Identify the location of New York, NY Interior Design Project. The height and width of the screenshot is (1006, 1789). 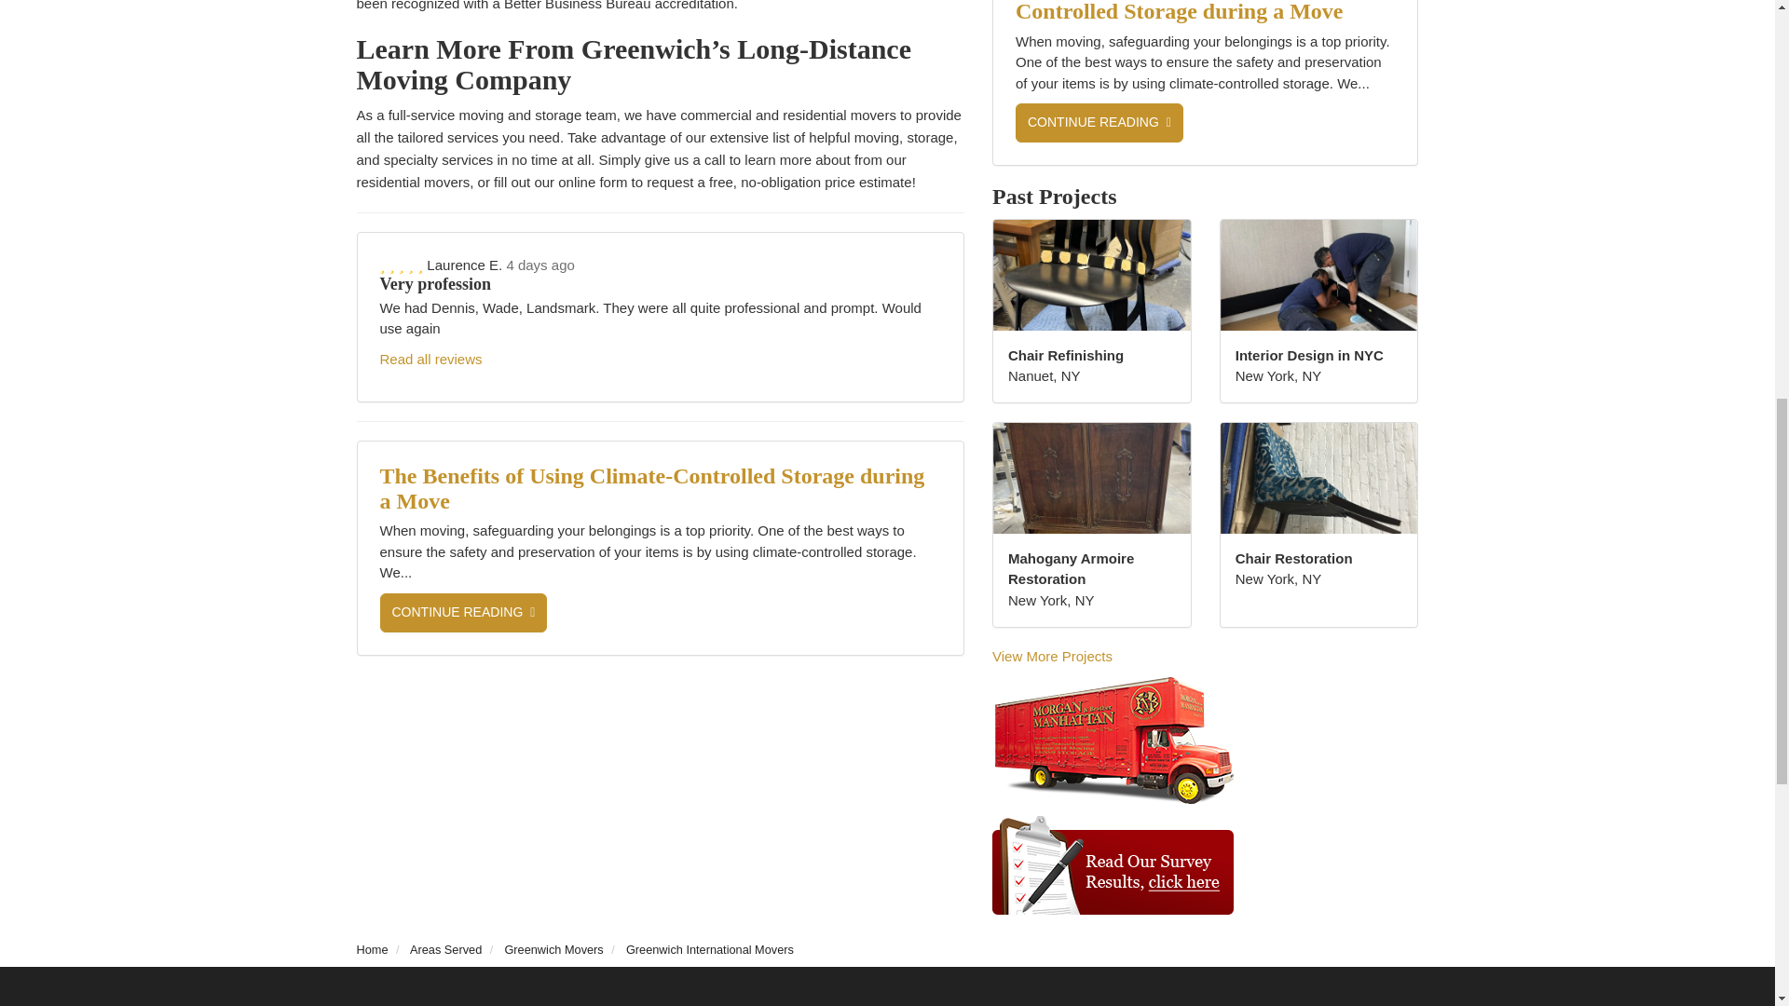
(1319, 276).